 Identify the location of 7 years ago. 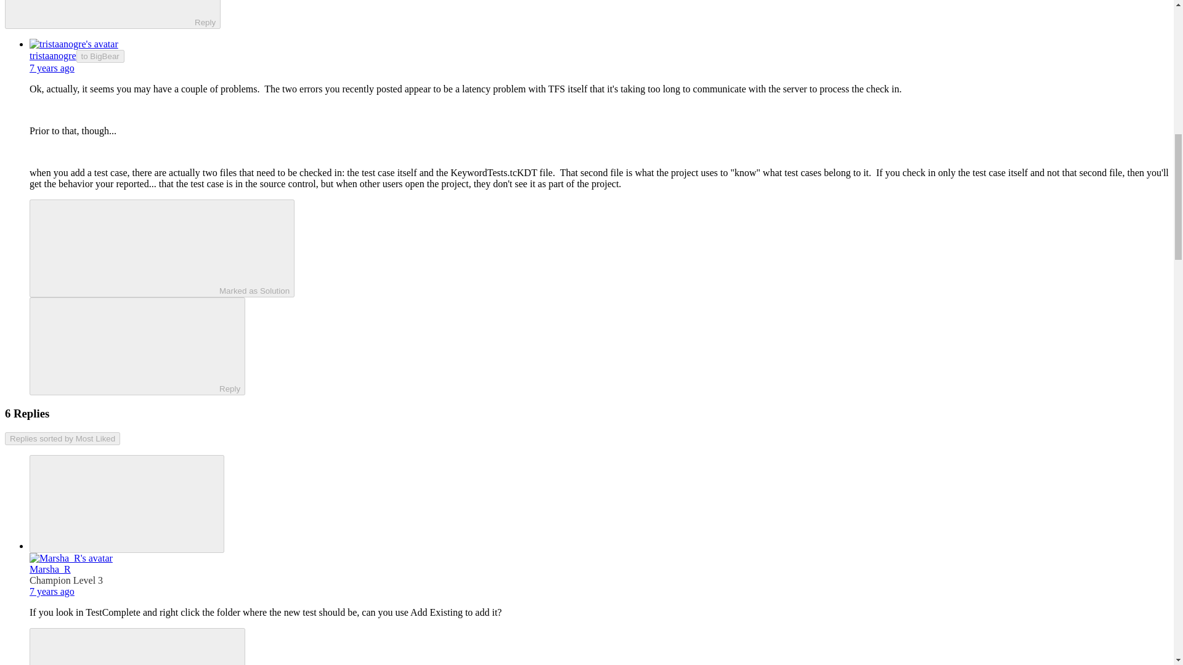
(52, 68).